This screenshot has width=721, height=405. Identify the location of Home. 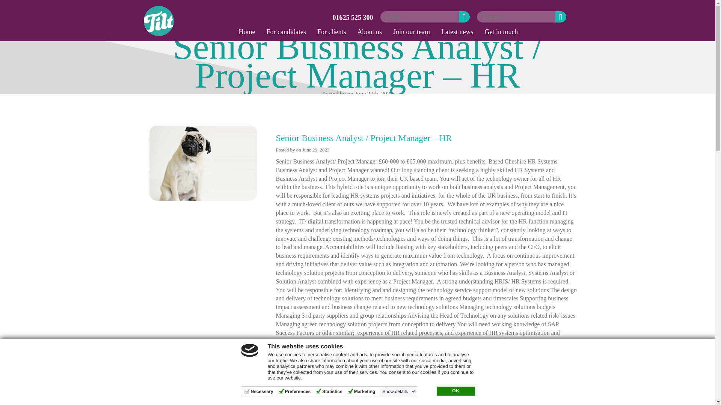
(246, 32).